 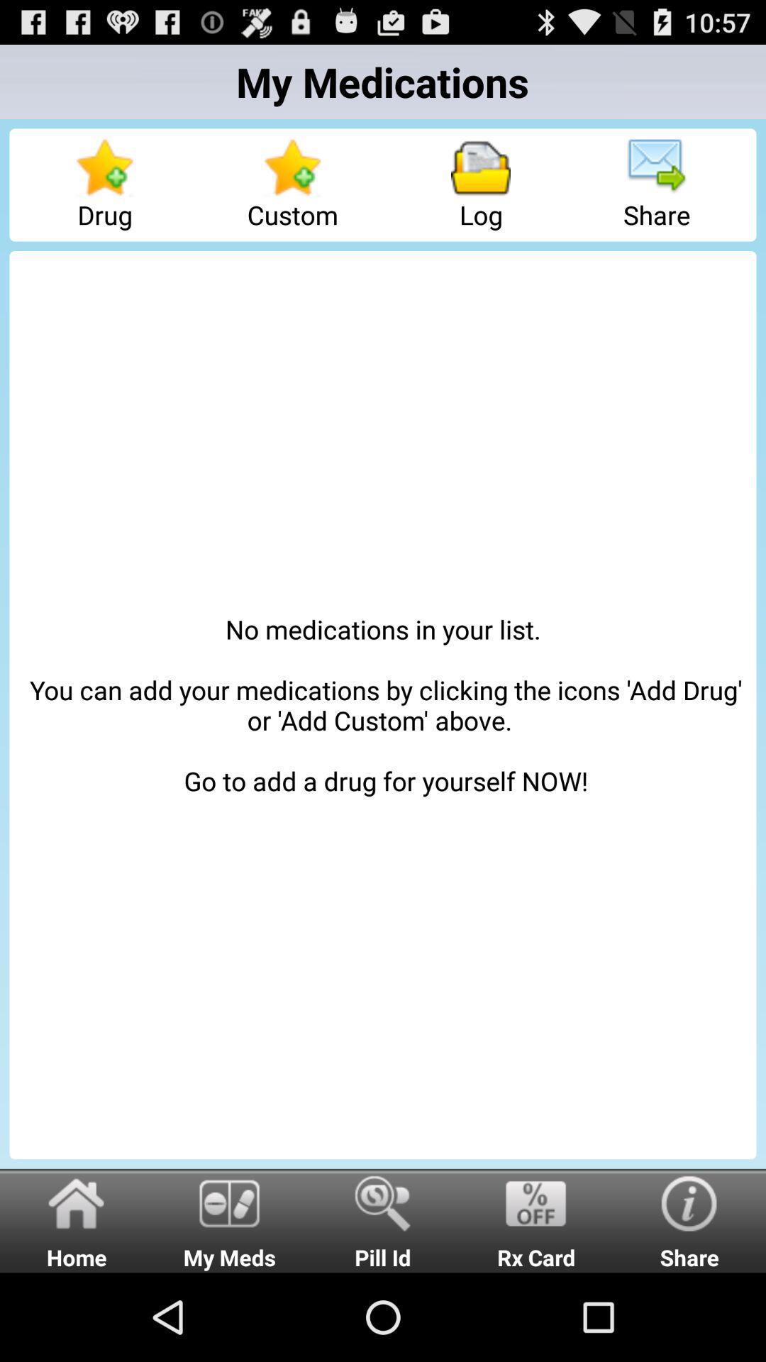 I want to click on scroll until pill id icon, so click(x=383, y=1220).